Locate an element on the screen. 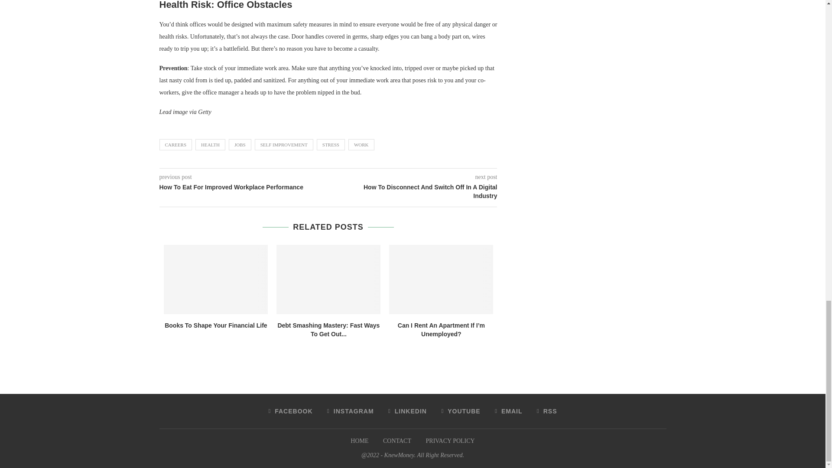  Books To Shape Your Financial Life is located at coordinates (216, 279).